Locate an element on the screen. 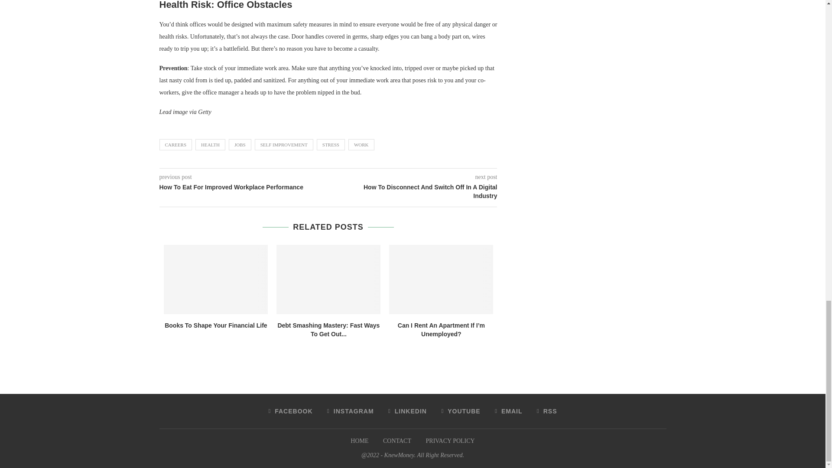  Books To Shape Your Financial Life is located at coordinates (216, 279).